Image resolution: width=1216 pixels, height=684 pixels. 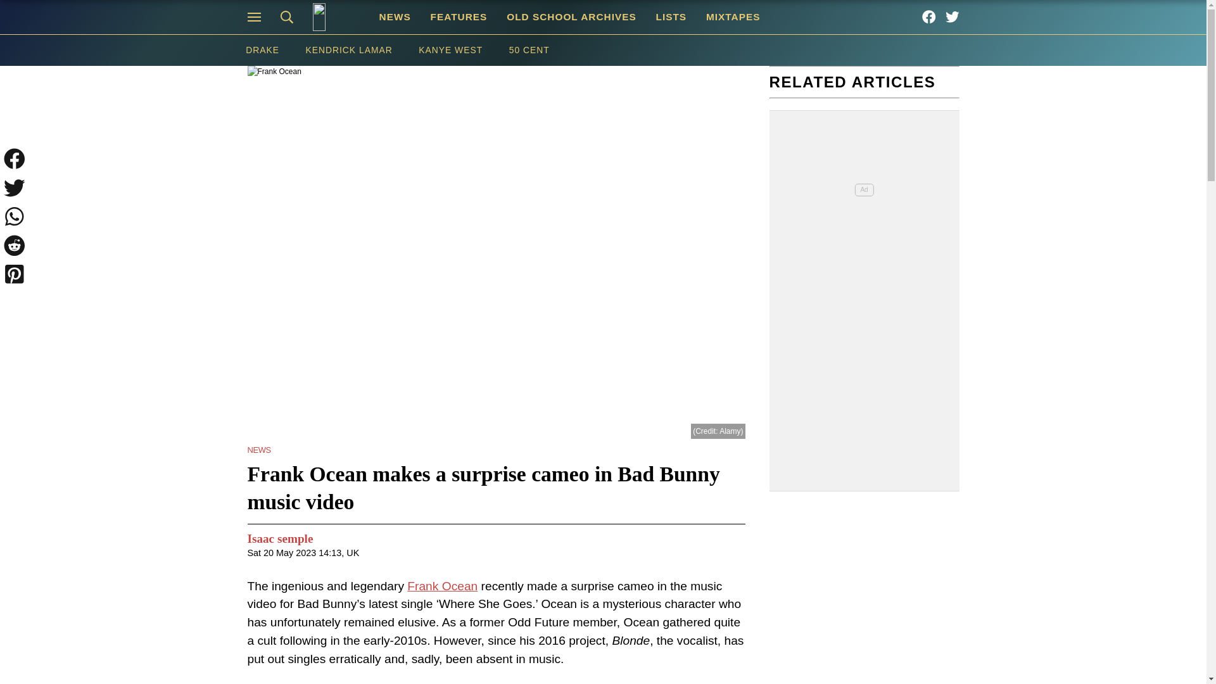 What do you see at coordinates (395, 16) in the screenshot?
I see `NEWS` at bounding box center [395, 16].